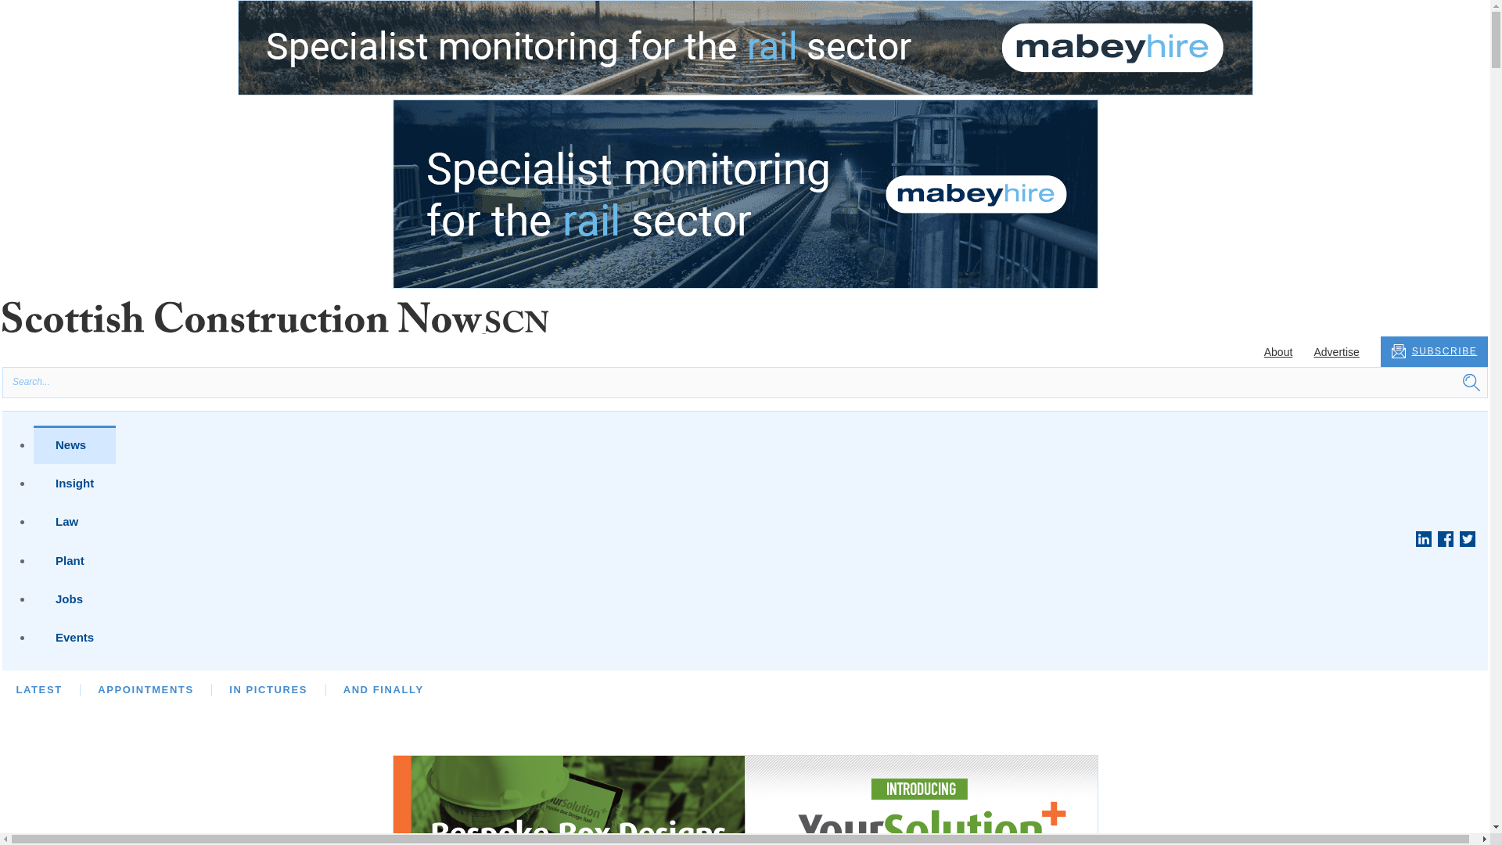 Image resolution: width=1502 pixels, height=845 pixels. Describe the element at coordinates (318, 689) in the screenshot. I see `OPINION` at that location.